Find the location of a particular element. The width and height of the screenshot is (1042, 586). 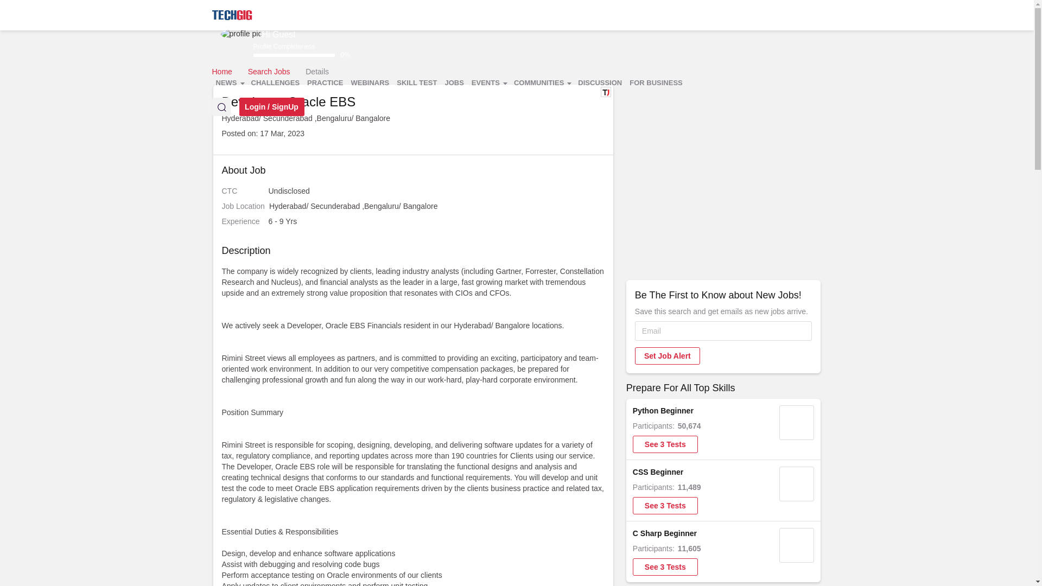

Sourced from TJ is located at coordinates (606, 92).